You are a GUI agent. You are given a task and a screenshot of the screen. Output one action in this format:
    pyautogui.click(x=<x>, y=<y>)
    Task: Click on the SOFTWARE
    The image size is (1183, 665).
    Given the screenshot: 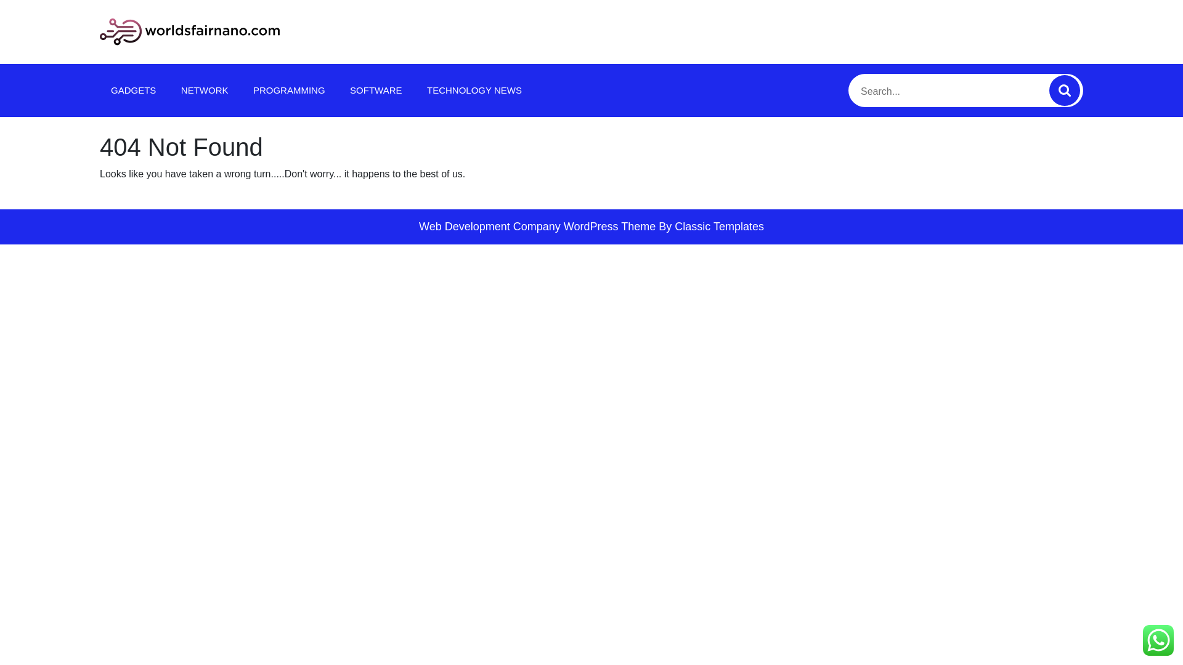 What is the action you would take?
    pyautogui.click(x=376, y=91)
    